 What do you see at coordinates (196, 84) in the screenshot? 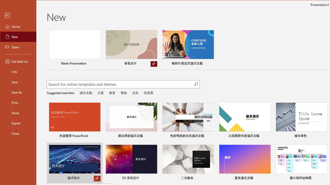
I see `Start searching` at bounding box center [196, 84].